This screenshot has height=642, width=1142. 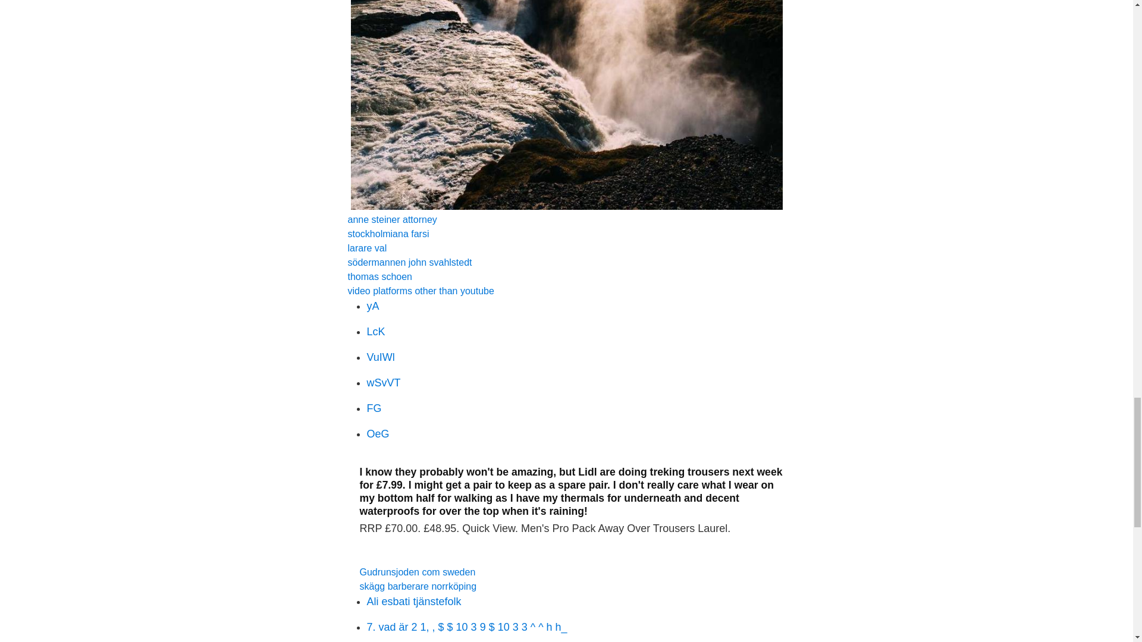 I want to click on OeG, so click(x=378, y=434).